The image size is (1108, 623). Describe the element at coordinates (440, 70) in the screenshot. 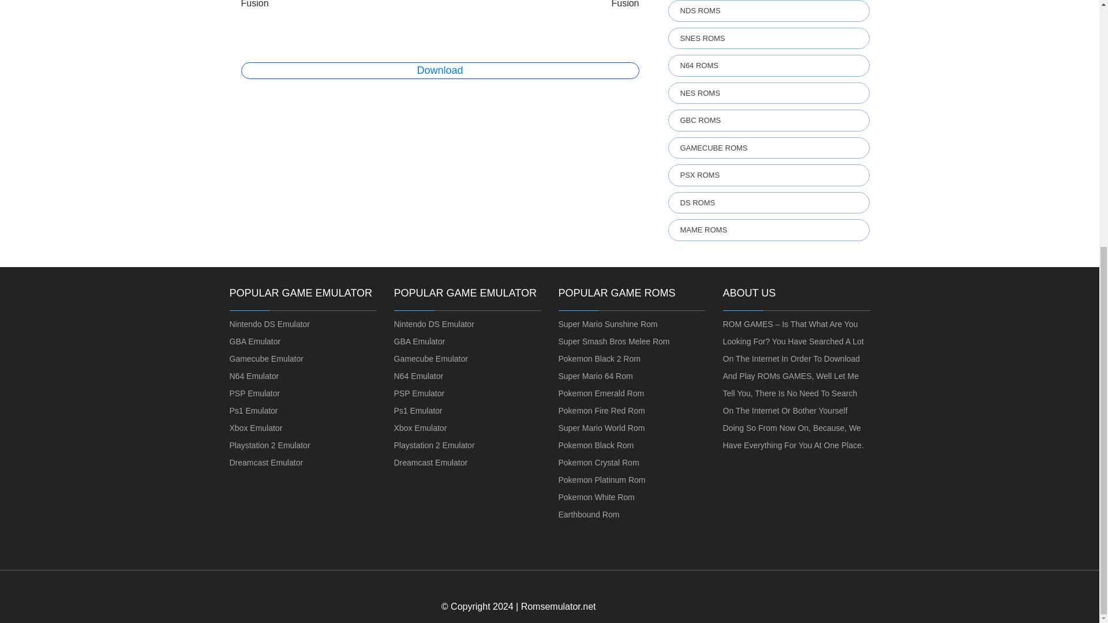

I see `Download` at that location.